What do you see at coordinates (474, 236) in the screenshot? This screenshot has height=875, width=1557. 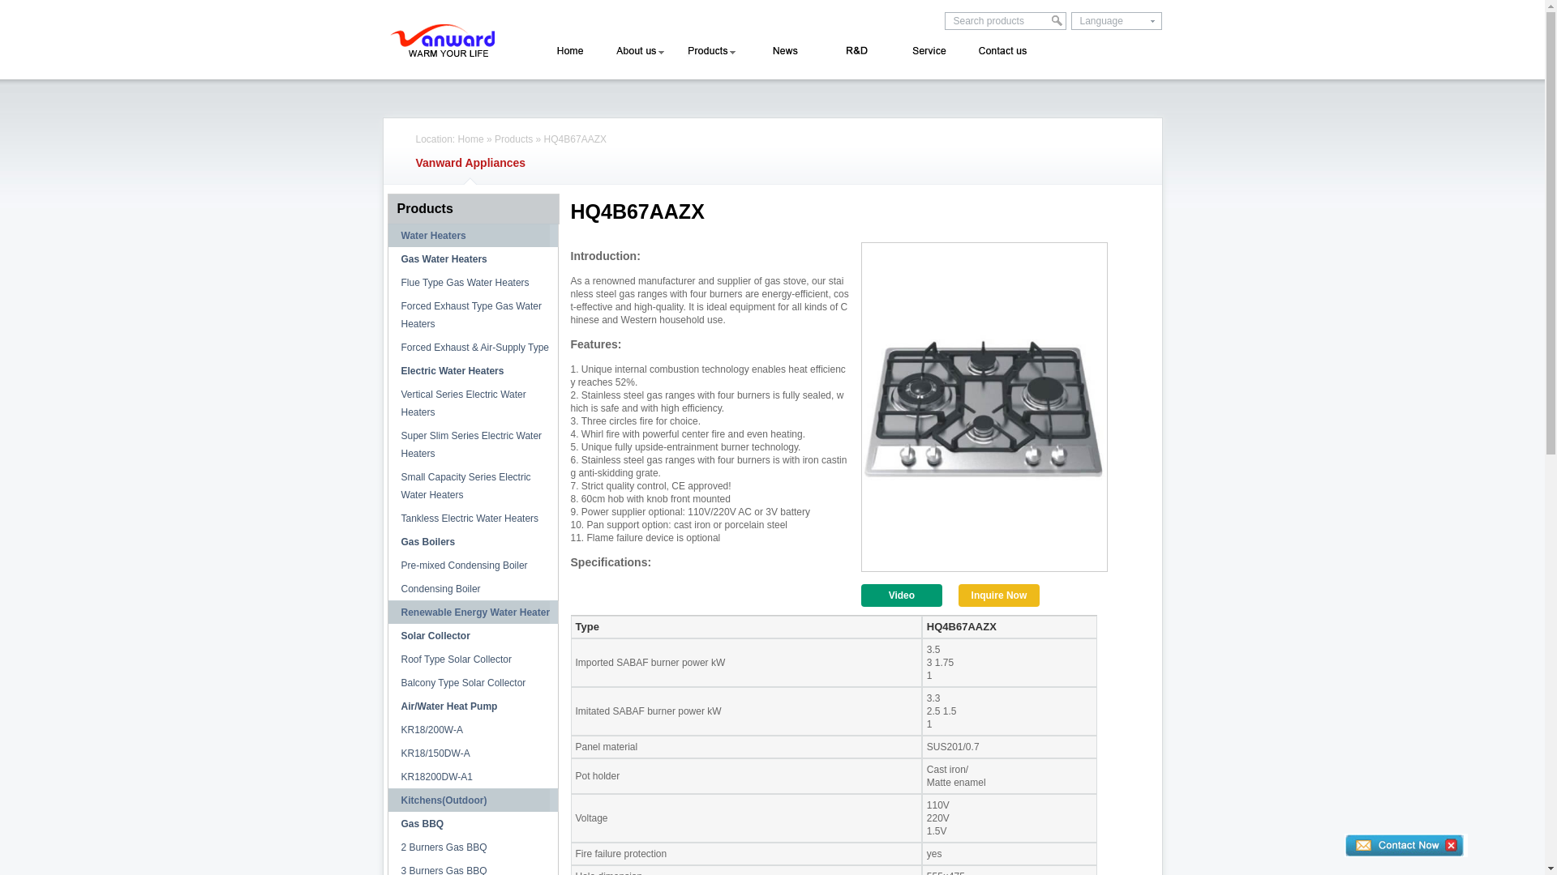 I see `Water Heaters` at bounding box center [474, 236].